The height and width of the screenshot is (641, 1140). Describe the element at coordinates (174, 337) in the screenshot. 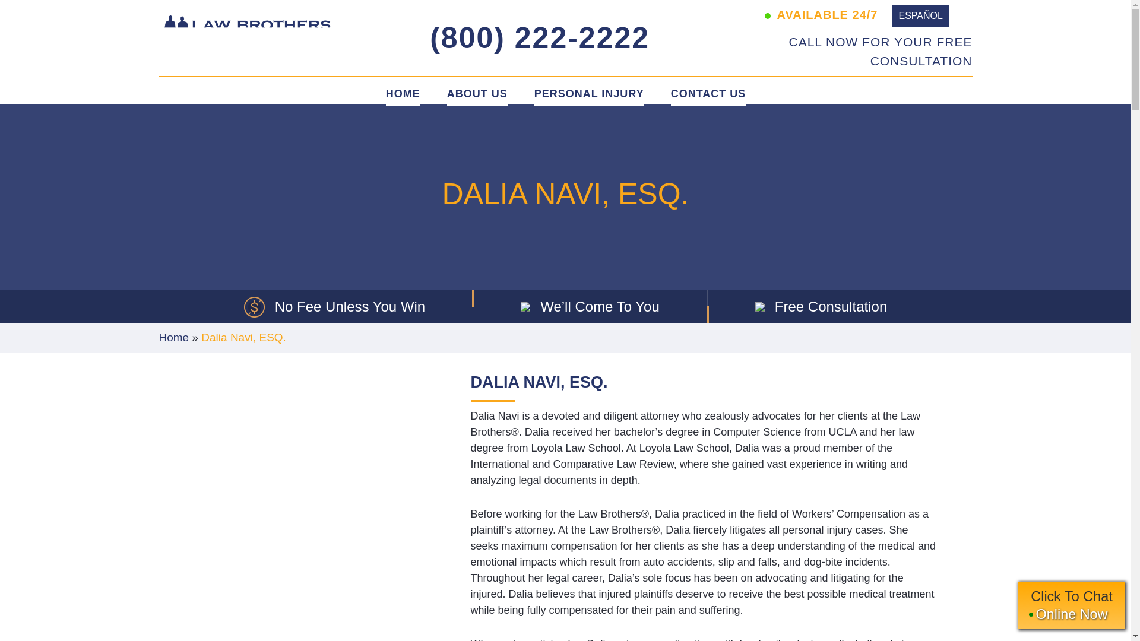

I see `Home` at that location.